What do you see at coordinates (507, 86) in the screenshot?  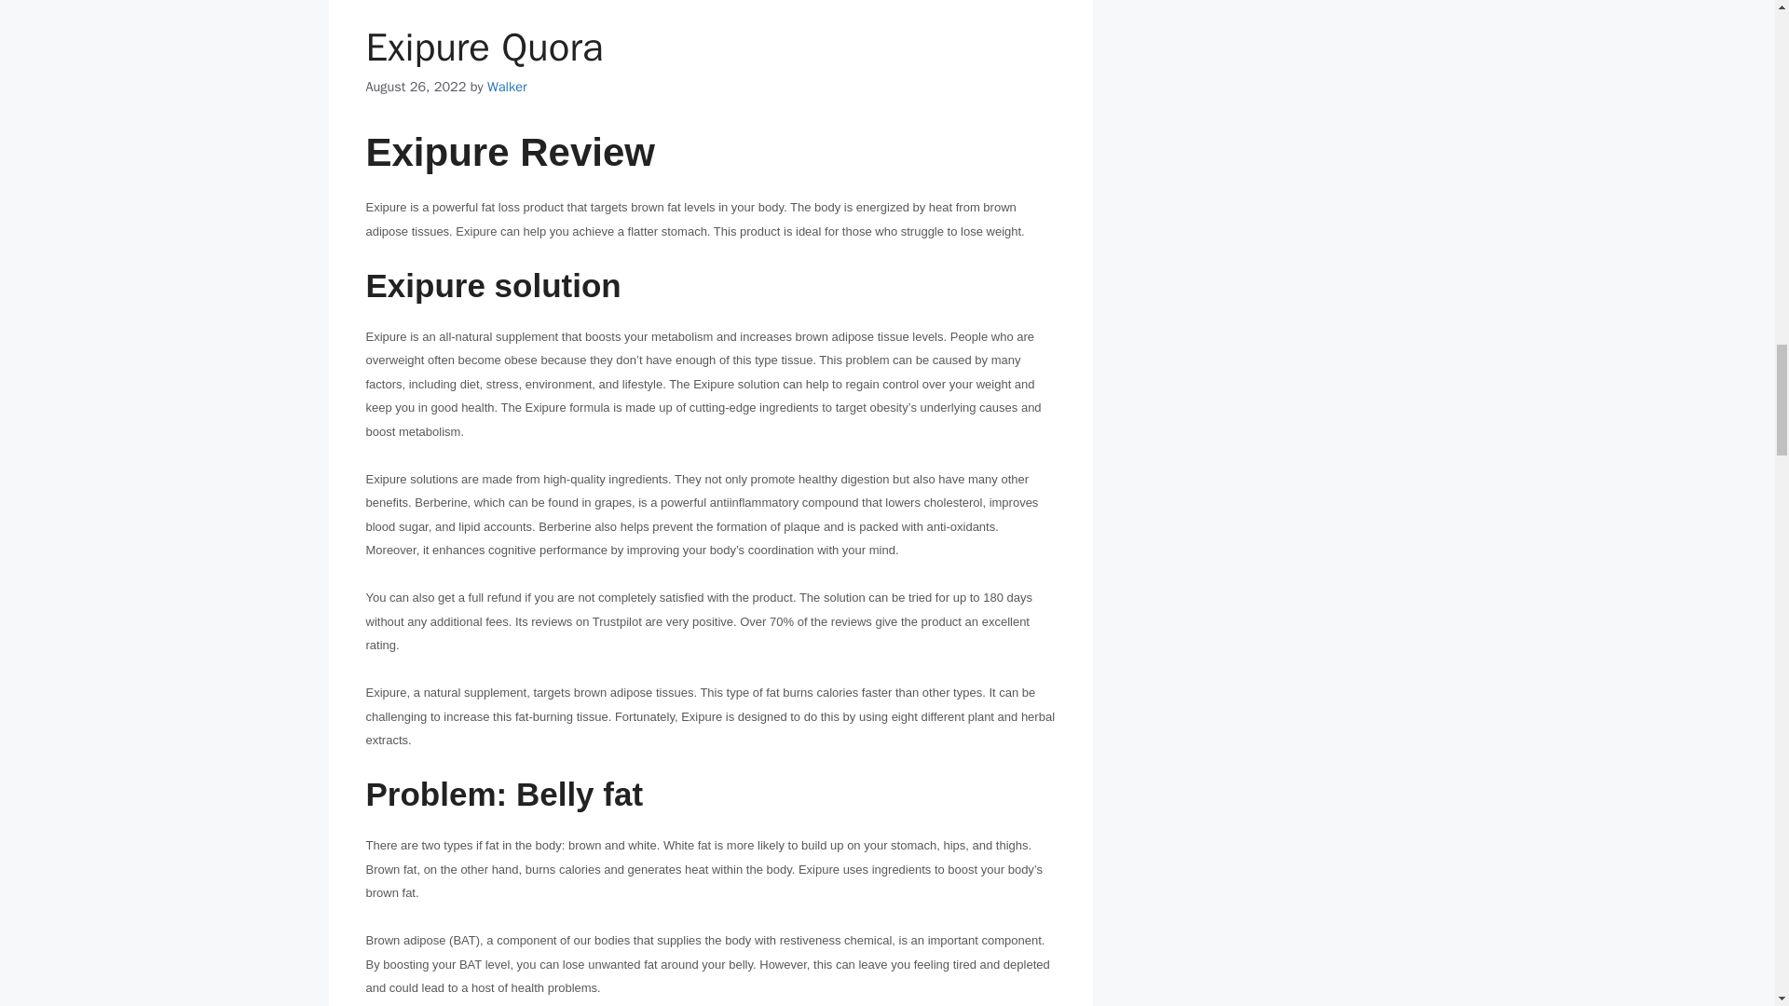 I see `Walker` at bounding box center [507, 86].